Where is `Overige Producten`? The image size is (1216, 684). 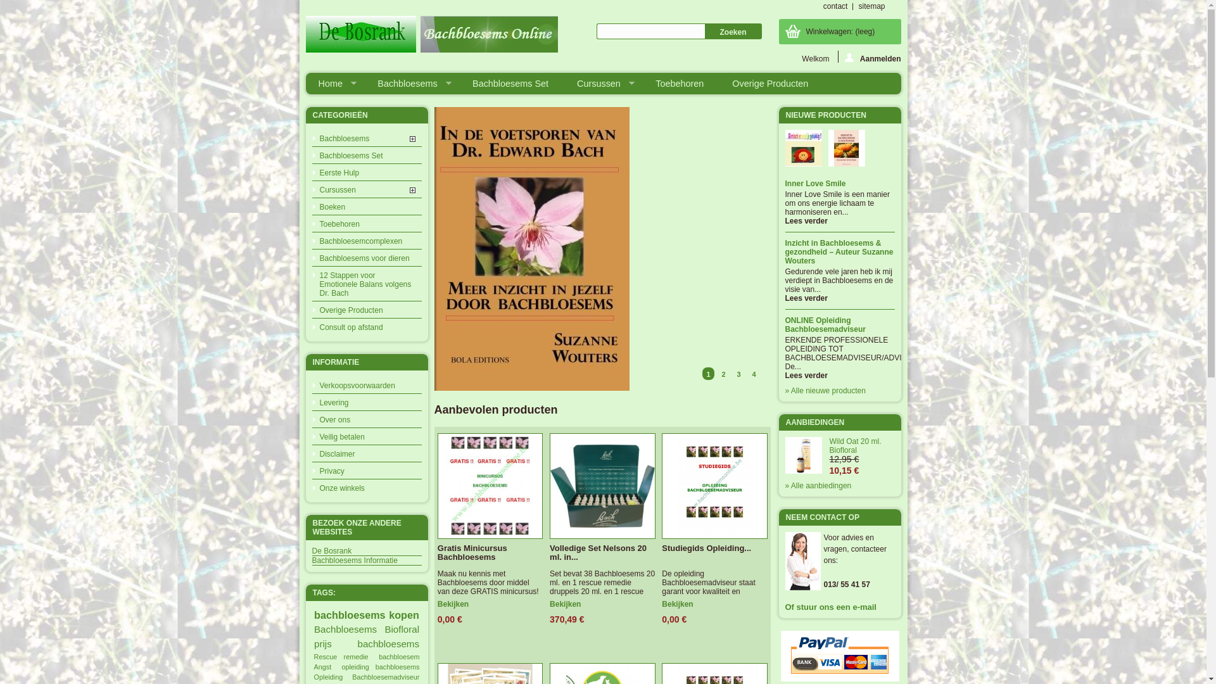 Overige Producten is located at coordinates (366, 310).